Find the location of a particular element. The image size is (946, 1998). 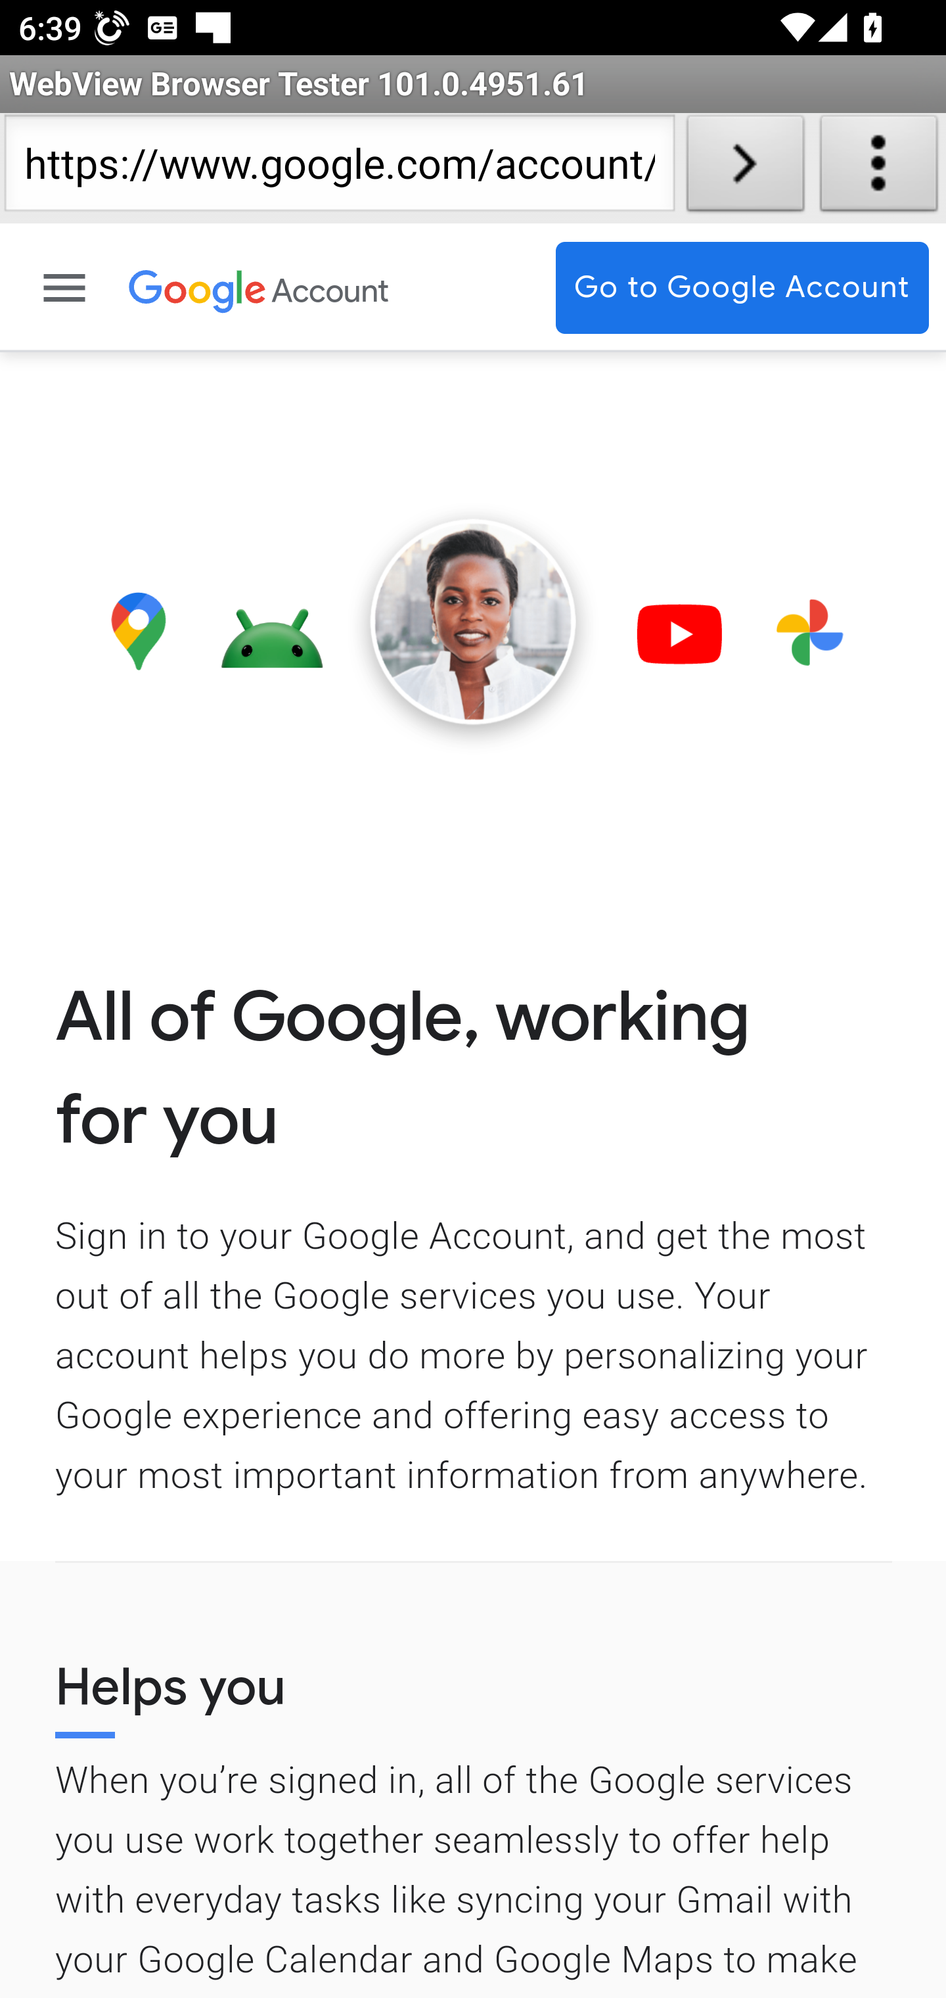

Open the navigation drawer is located at coordinates (66, 288).